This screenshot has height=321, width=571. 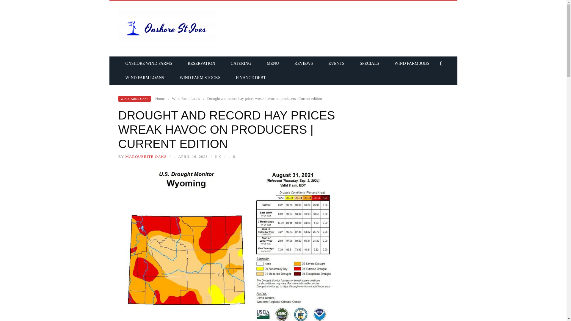 What do you see at coordinates (273, 64) in the screenshot?
I see `MENU` at bounding box center [273, 64].